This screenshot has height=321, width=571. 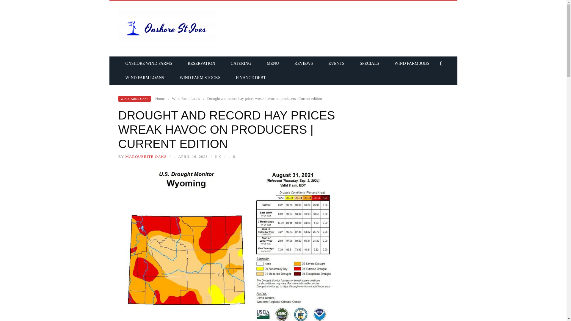 What do you see at coordinates (273, 64) in the screenshot?
I see `MENU` at bounding box center [273, 64].